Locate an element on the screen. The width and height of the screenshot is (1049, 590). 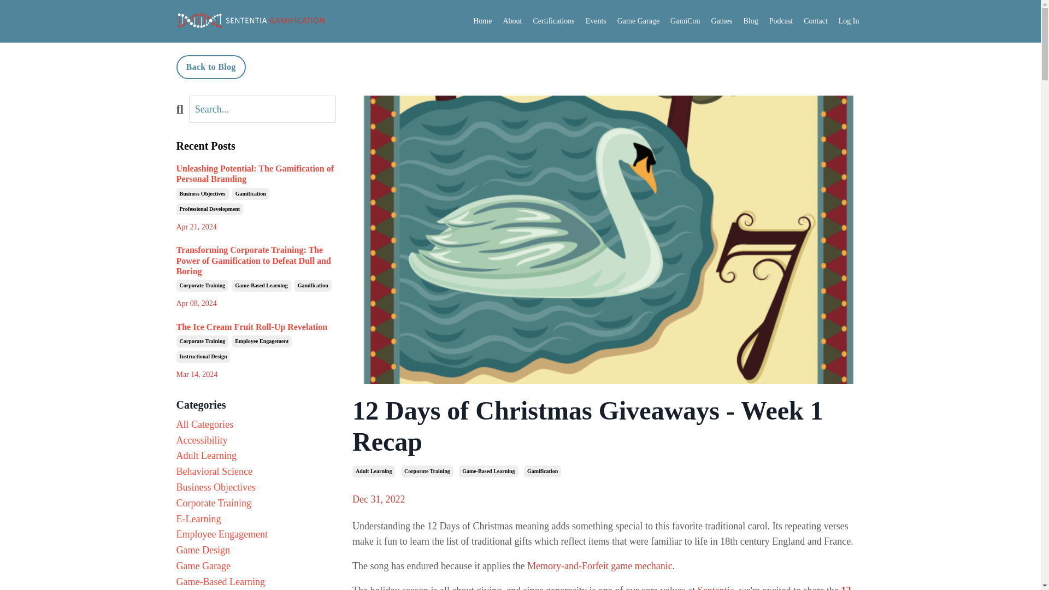
Back to Blog is located at coordinates (211, 67).